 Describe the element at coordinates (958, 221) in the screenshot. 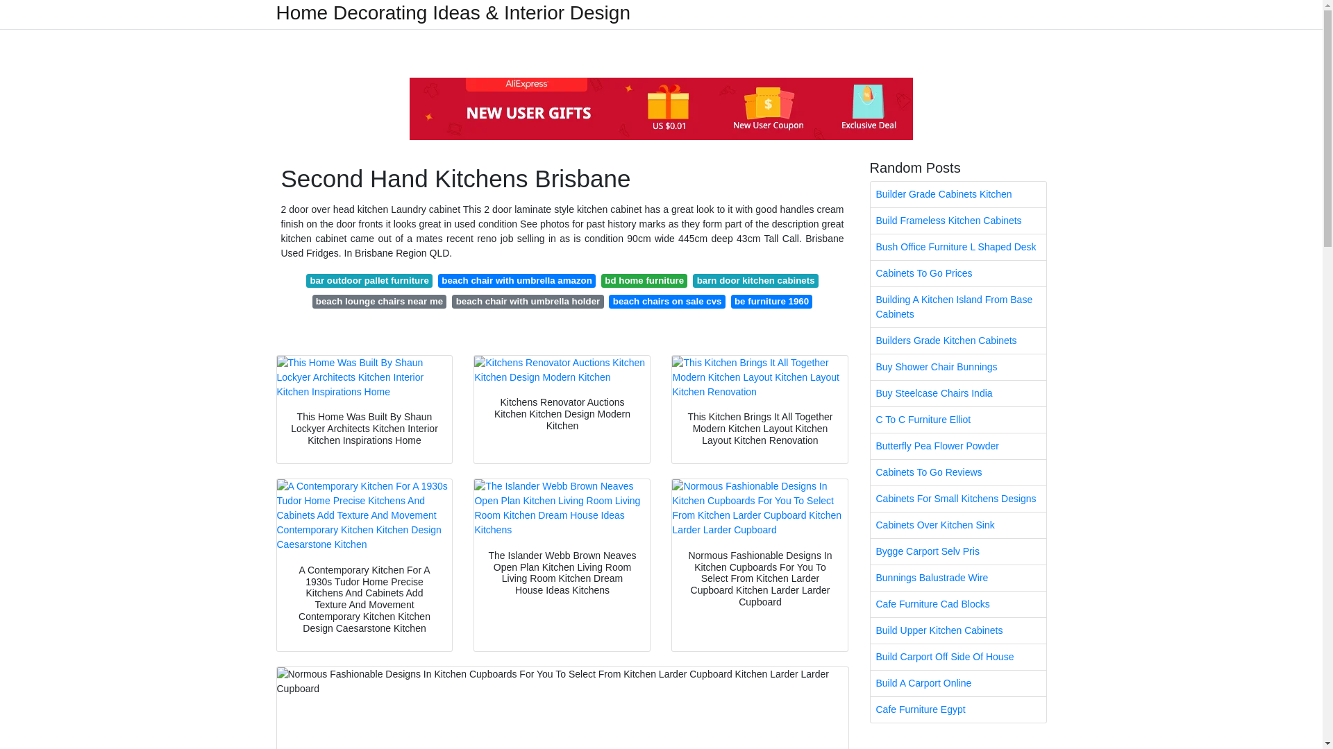

I see `Build Frameless Kitchen Cabinets` at that location.